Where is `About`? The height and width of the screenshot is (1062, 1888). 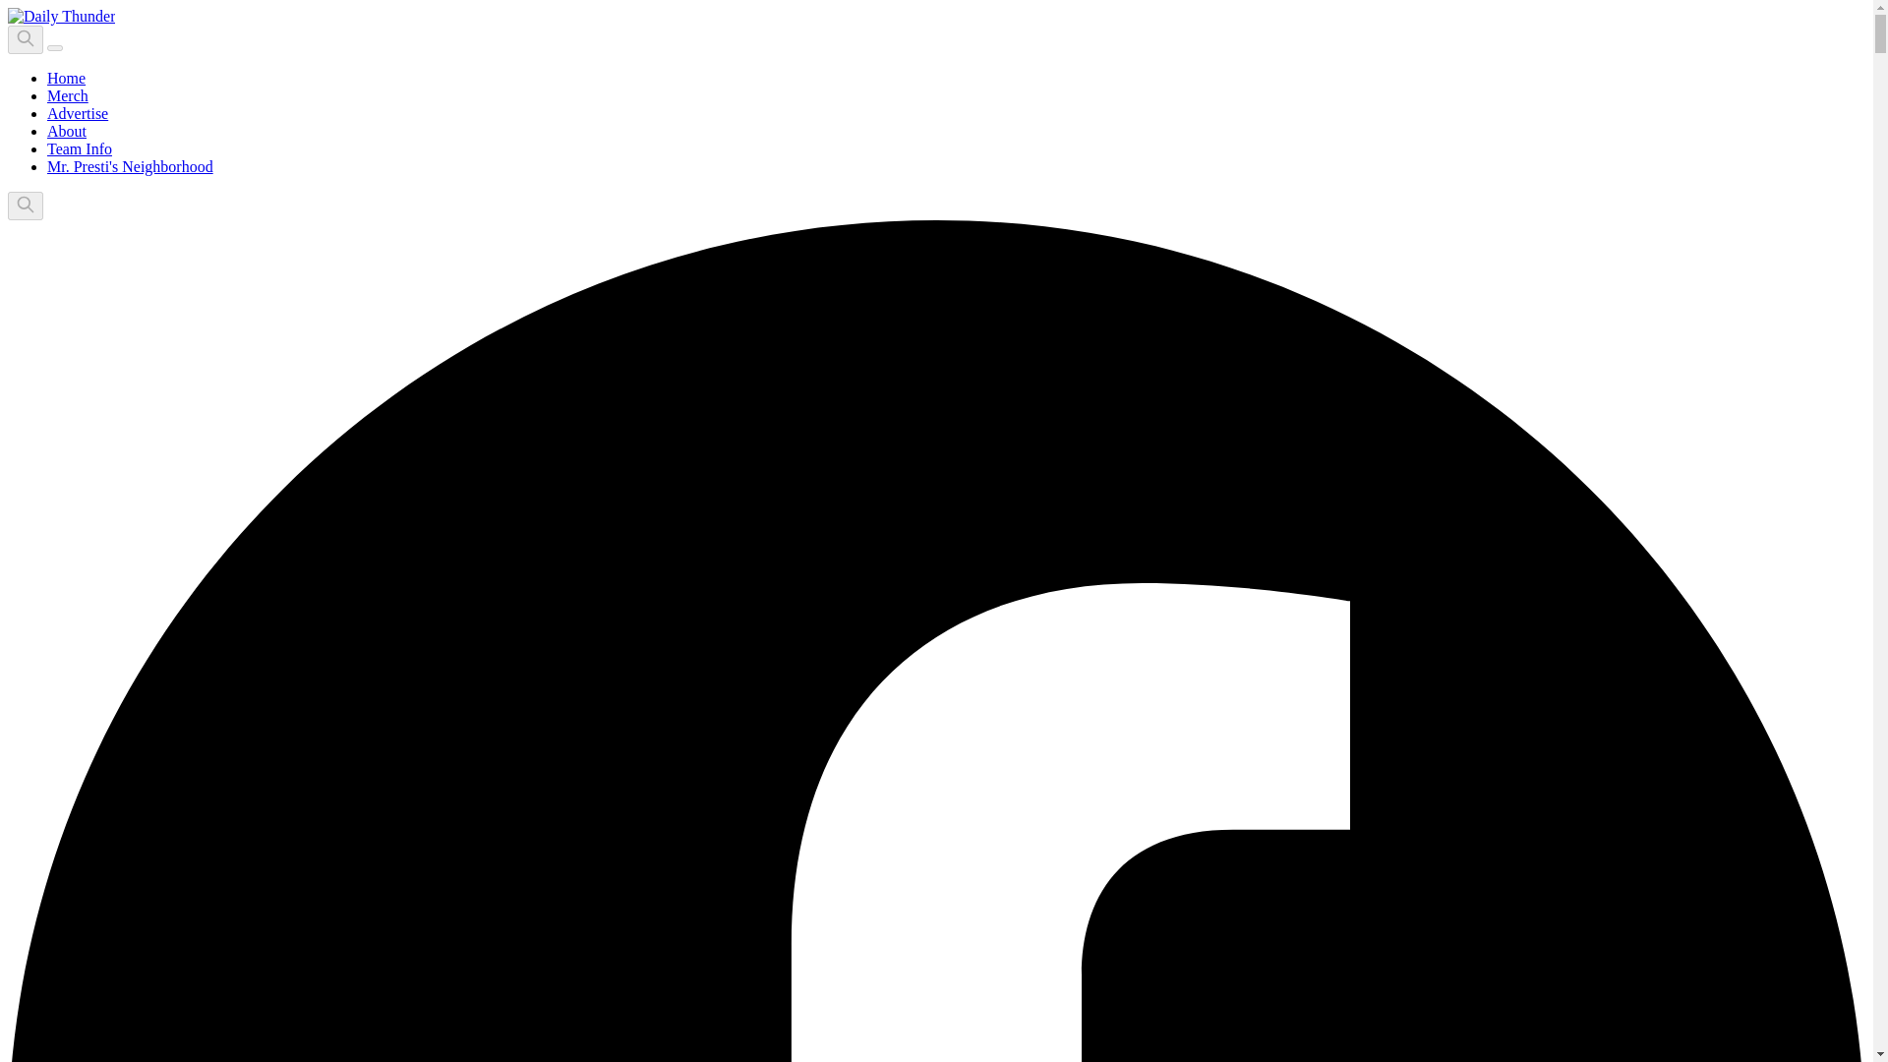
About is located at coordinates (67, 131).